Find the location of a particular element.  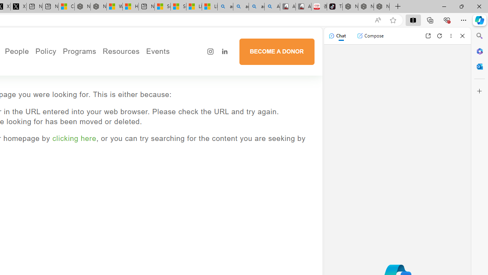

Open link in new tab is located at coordinates (428, 36).